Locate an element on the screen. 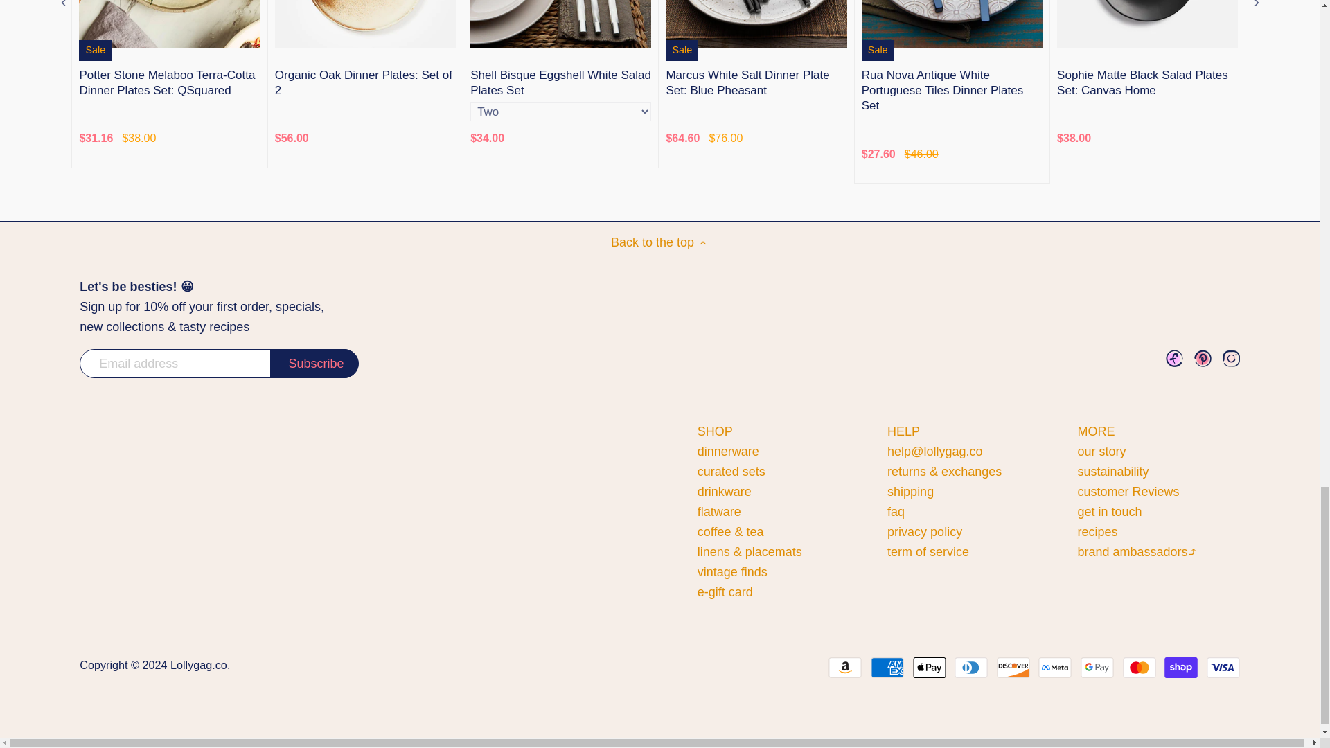 The image size is (1330, 748). Apple Pay is located at coordinates (929, 668).